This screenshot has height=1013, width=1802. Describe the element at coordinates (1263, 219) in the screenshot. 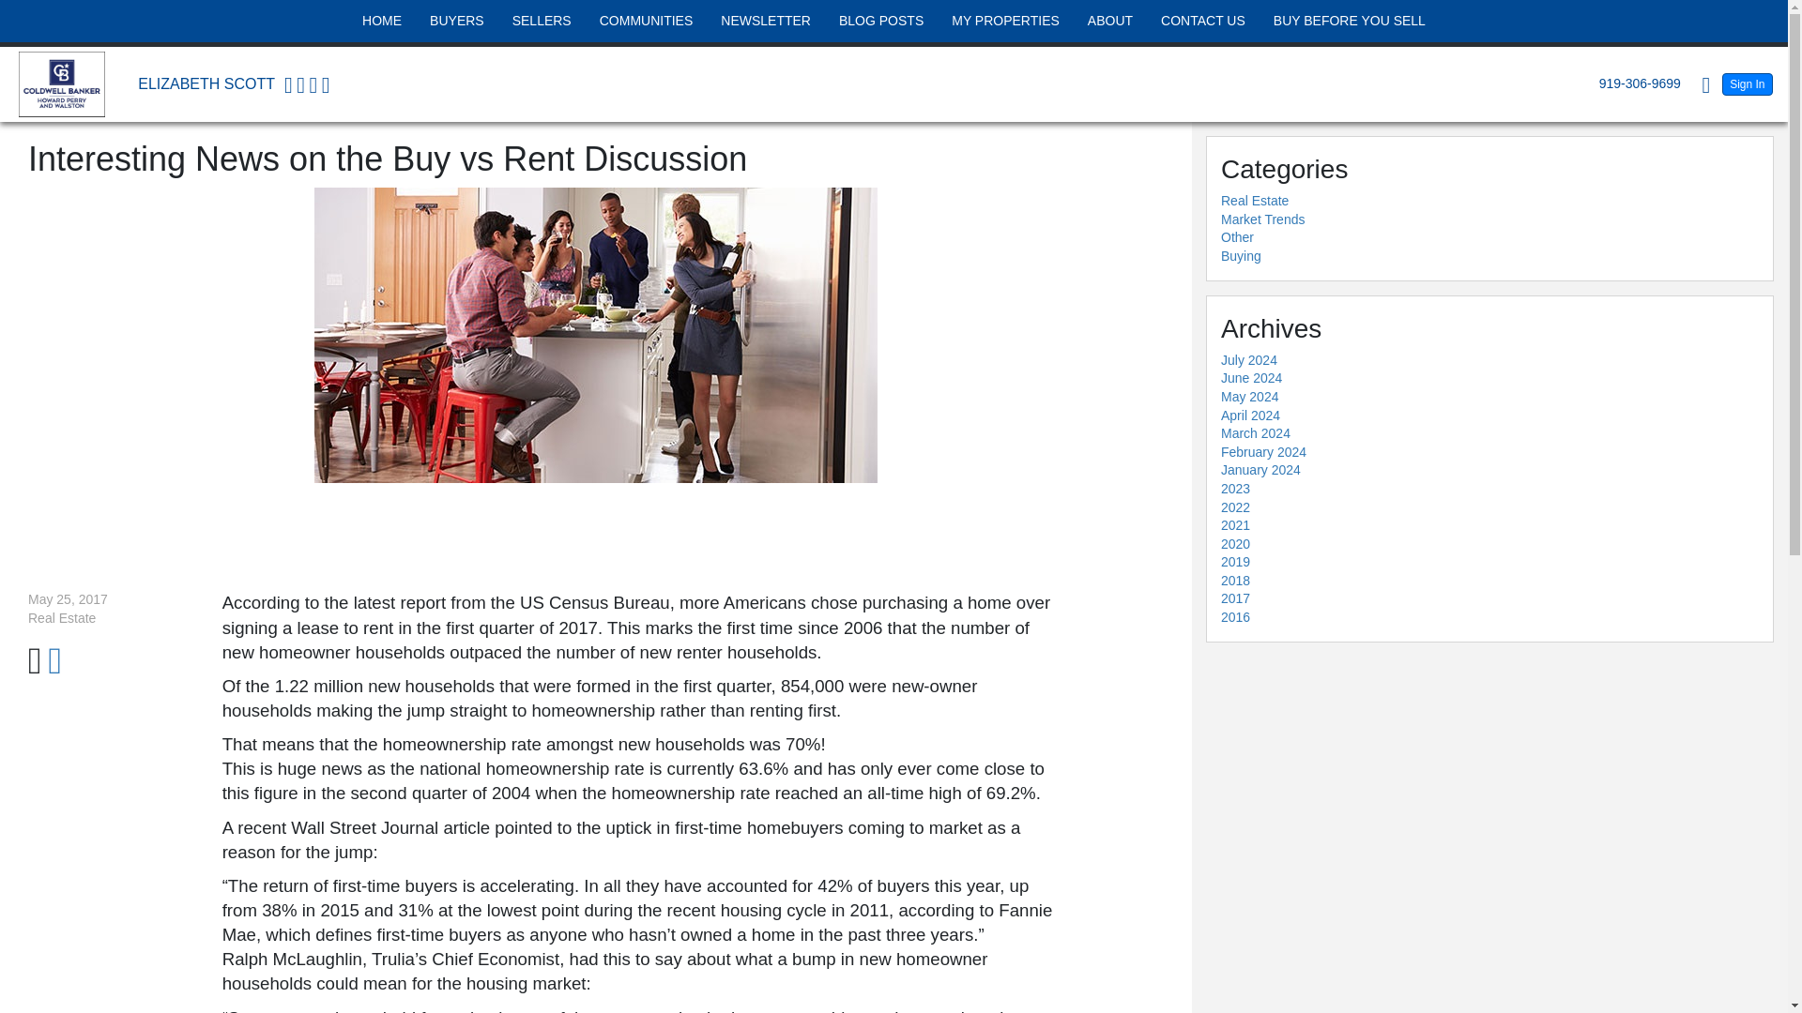

I see `Market Trends` at that location.